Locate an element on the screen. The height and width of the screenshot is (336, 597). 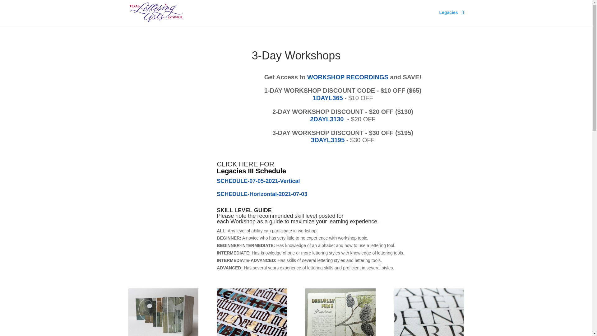
WORKSHOP RECORDINGS is located at coordinates (348, 77).